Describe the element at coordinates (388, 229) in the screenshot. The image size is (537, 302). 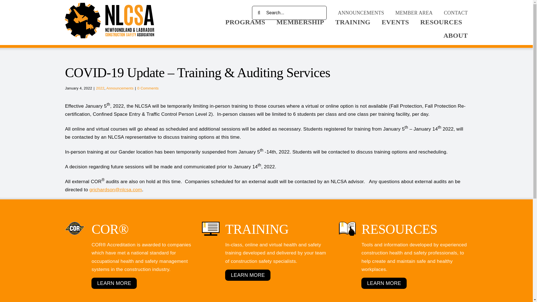
I see `RESOURCES` at that location.